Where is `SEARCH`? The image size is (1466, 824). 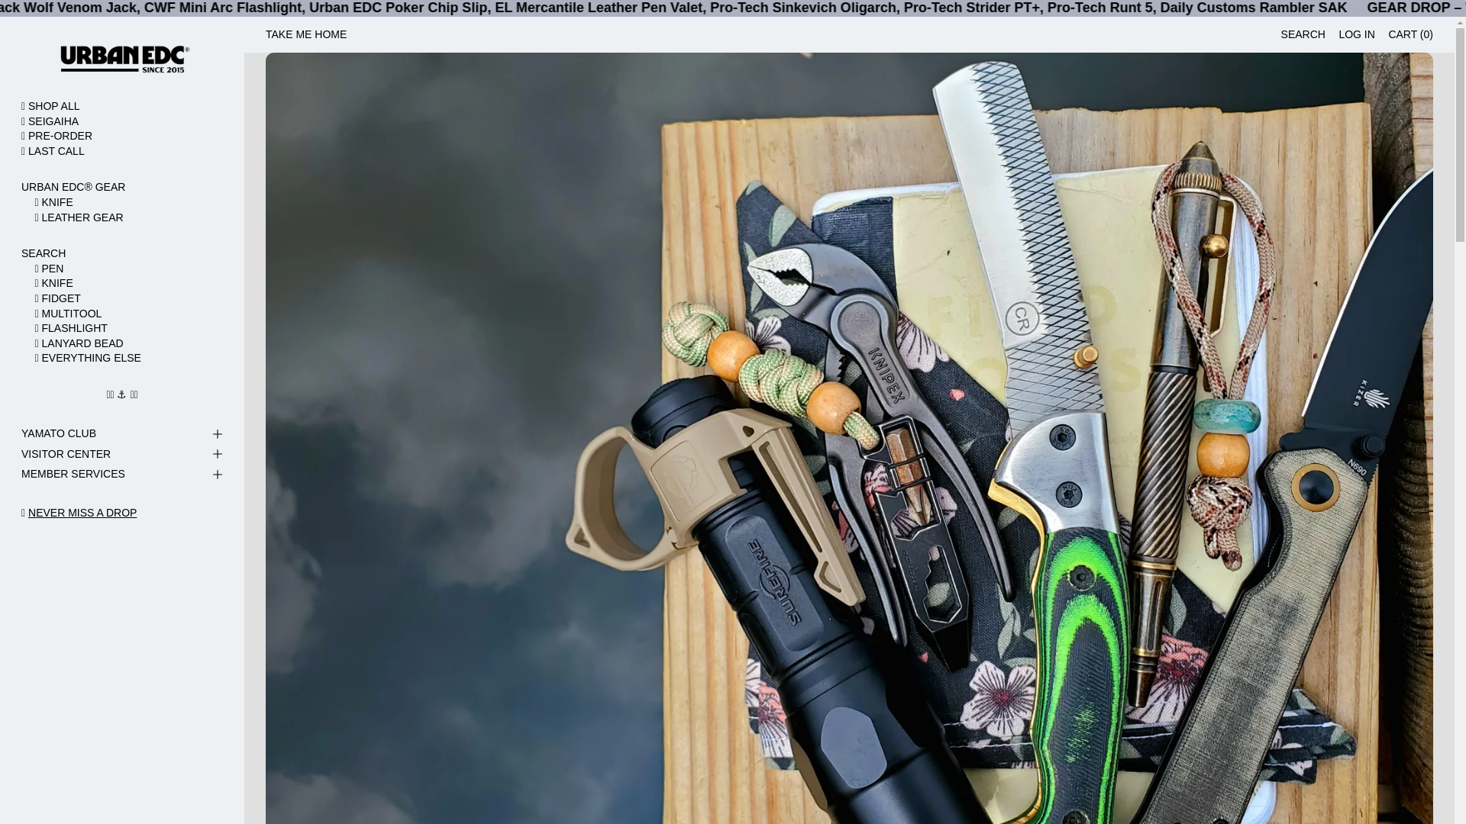
SEARCH is located at coordinates (122, 253).